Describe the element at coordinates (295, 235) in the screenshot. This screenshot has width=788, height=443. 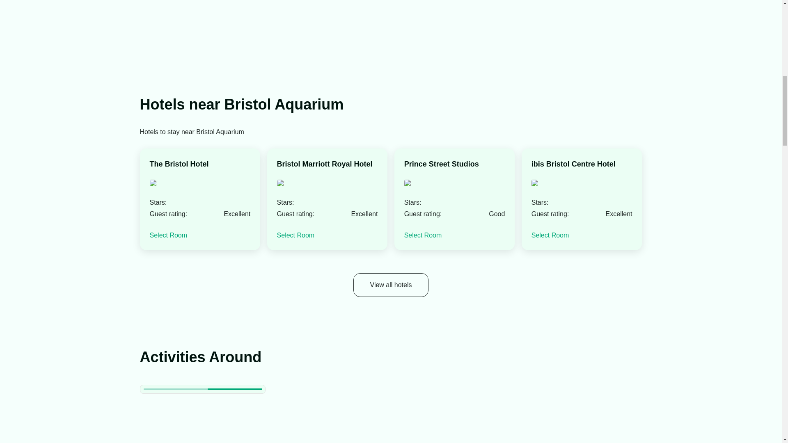
I see `Select Room` at that location.